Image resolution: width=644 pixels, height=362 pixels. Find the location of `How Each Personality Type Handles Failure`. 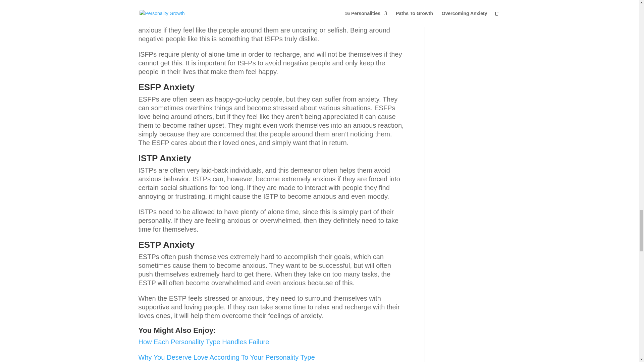

How Each Personality Type Handles Failure is located at coordinates (204, 342).